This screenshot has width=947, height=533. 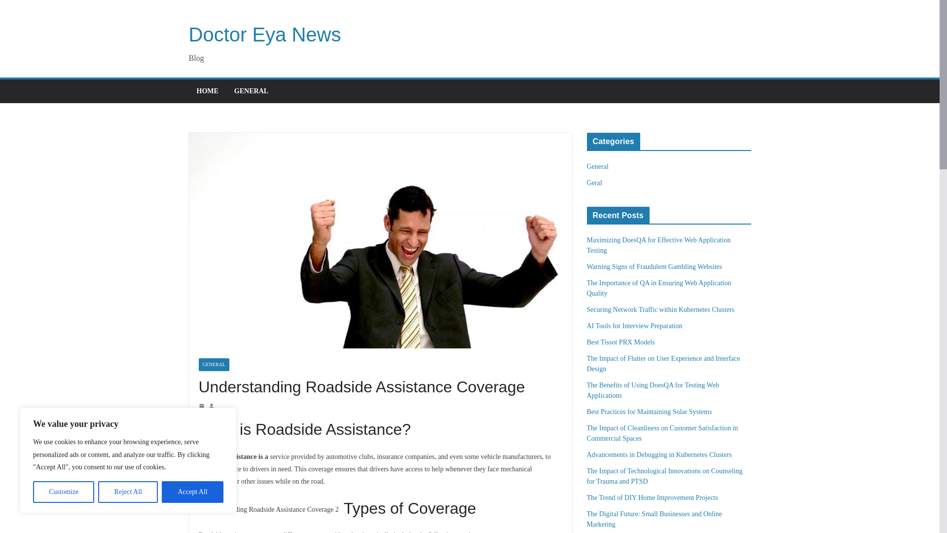 I want to click on AI Tools for Interview Preparation, so click(x=635, y=326).